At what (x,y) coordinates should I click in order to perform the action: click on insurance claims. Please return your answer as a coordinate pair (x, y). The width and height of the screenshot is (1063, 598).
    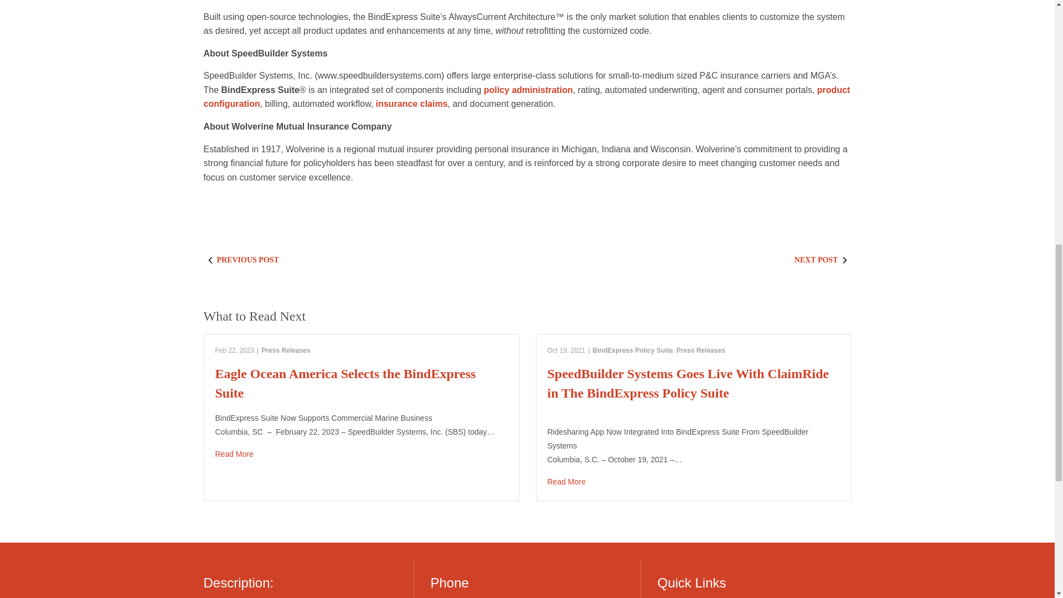
    Looking at the image, I should click on (412, 104).